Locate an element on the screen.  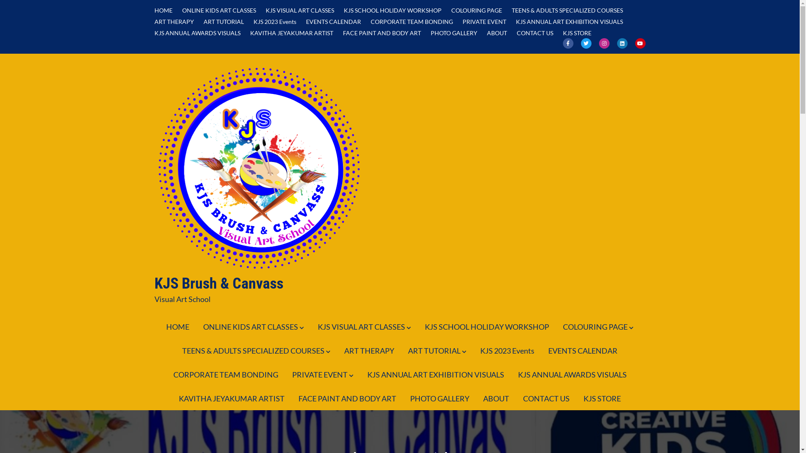
ART THERAPY is located at coordinates (369, 351).